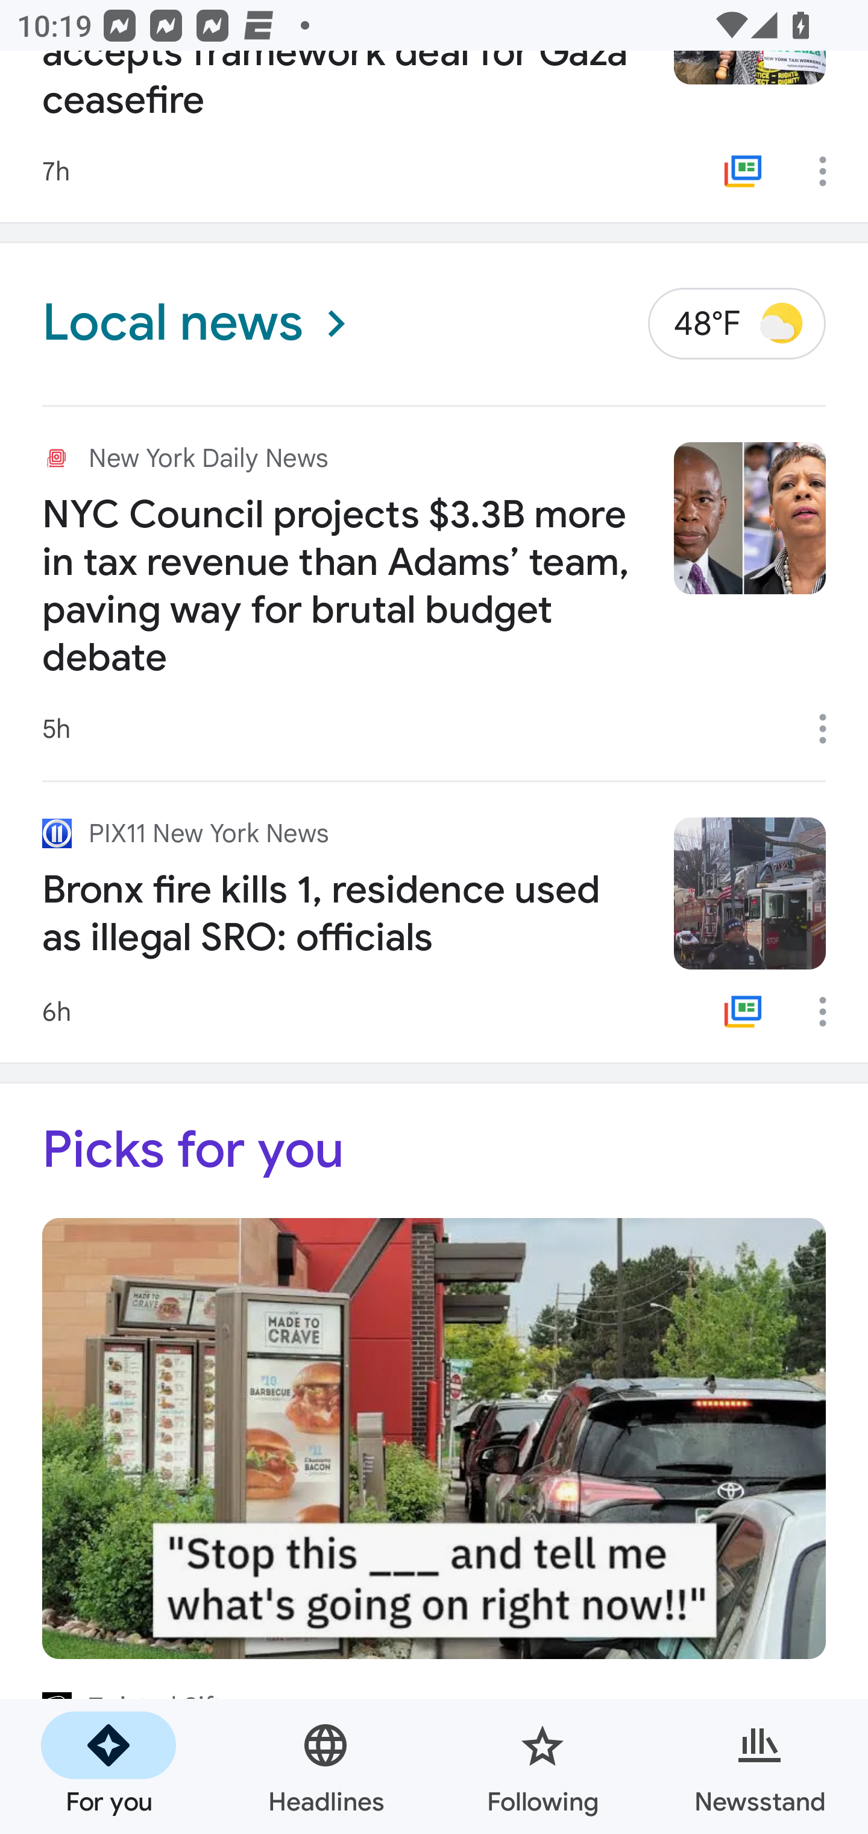  I want to click on Headlines, so click(325, 1766).